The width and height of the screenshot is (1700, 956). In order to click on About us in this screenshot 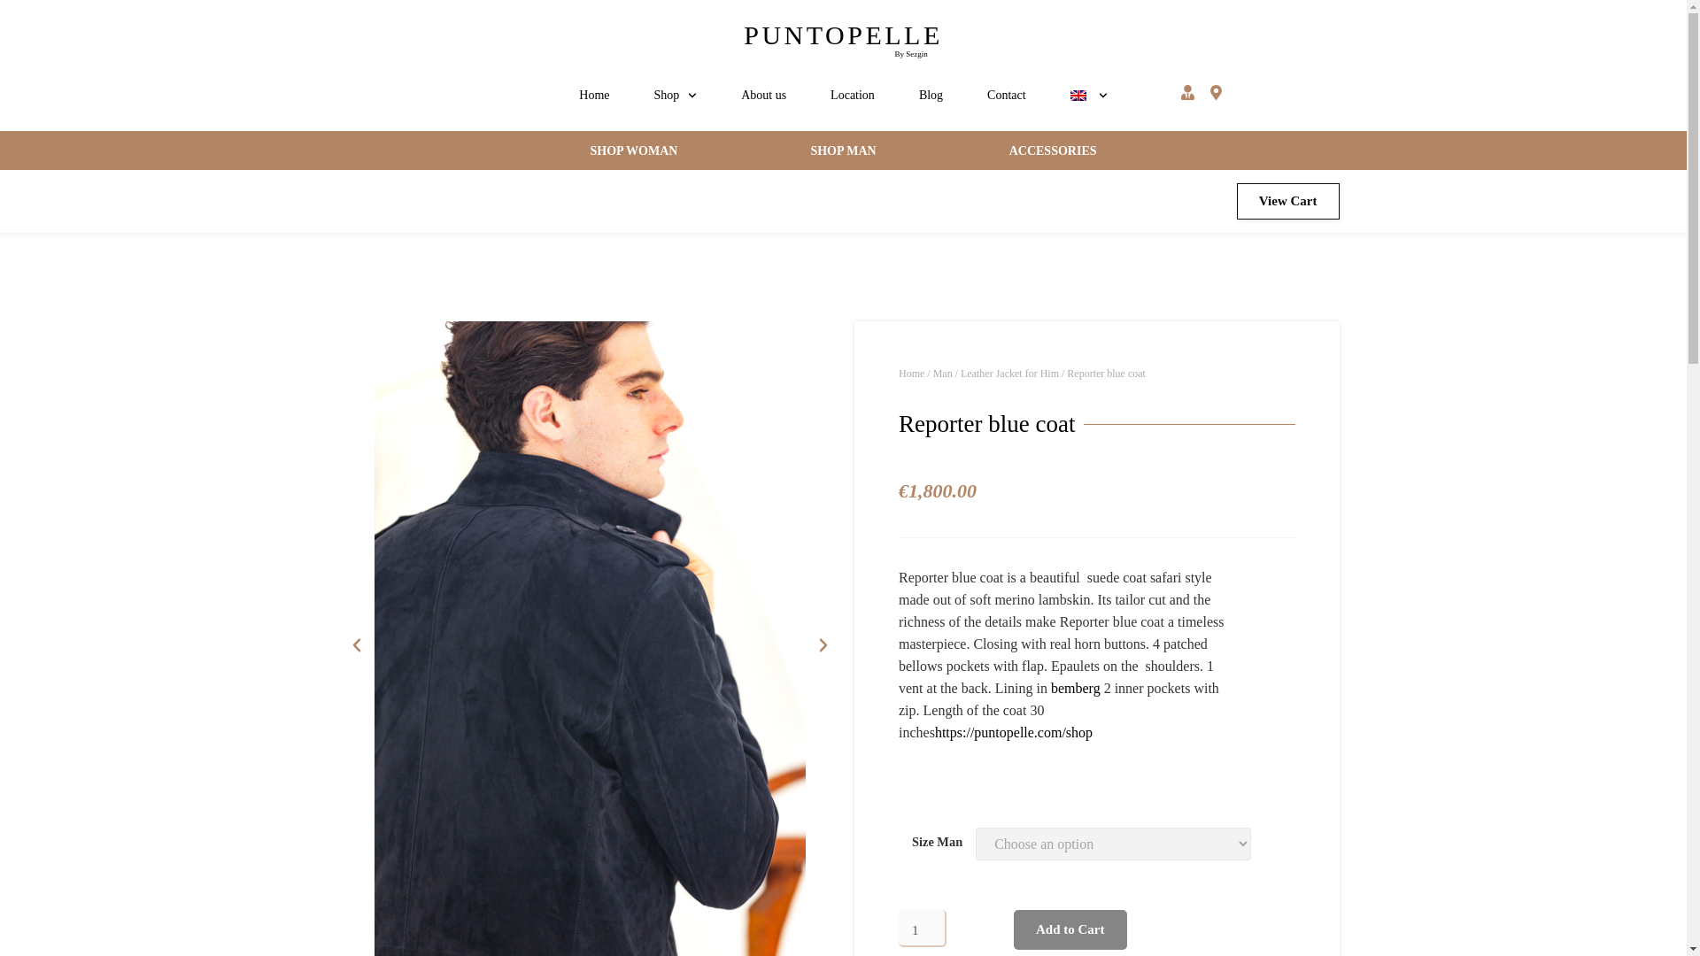, I will do `click(763, 96)`.